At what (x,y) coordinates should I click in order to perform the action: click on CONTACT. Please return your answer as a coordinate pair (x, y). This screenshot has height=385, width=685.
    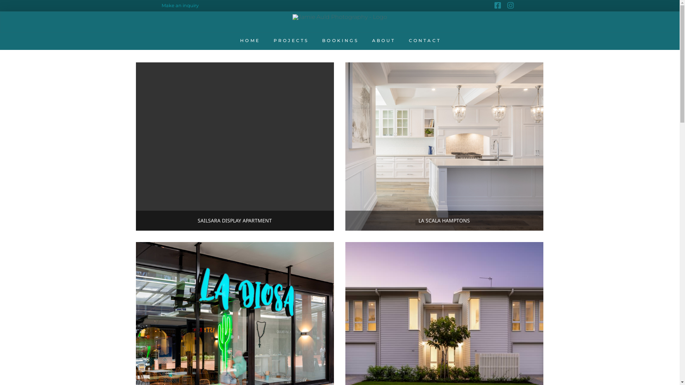
    Looking at the image, I should click on (424, 41).